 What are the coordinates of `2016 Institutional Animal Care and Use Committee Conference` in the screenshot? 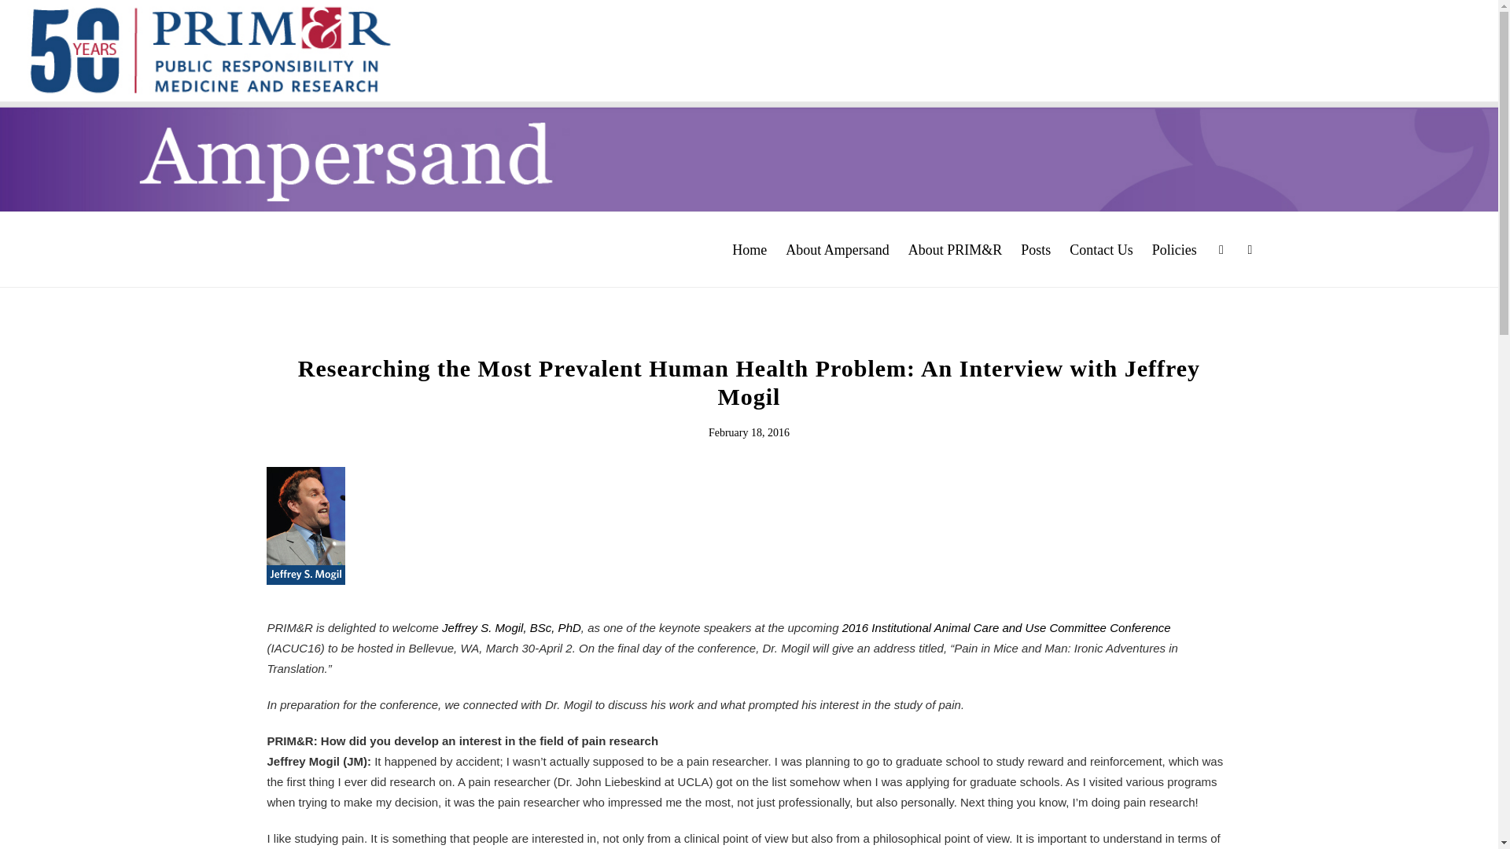 It's located at (1007, 628).